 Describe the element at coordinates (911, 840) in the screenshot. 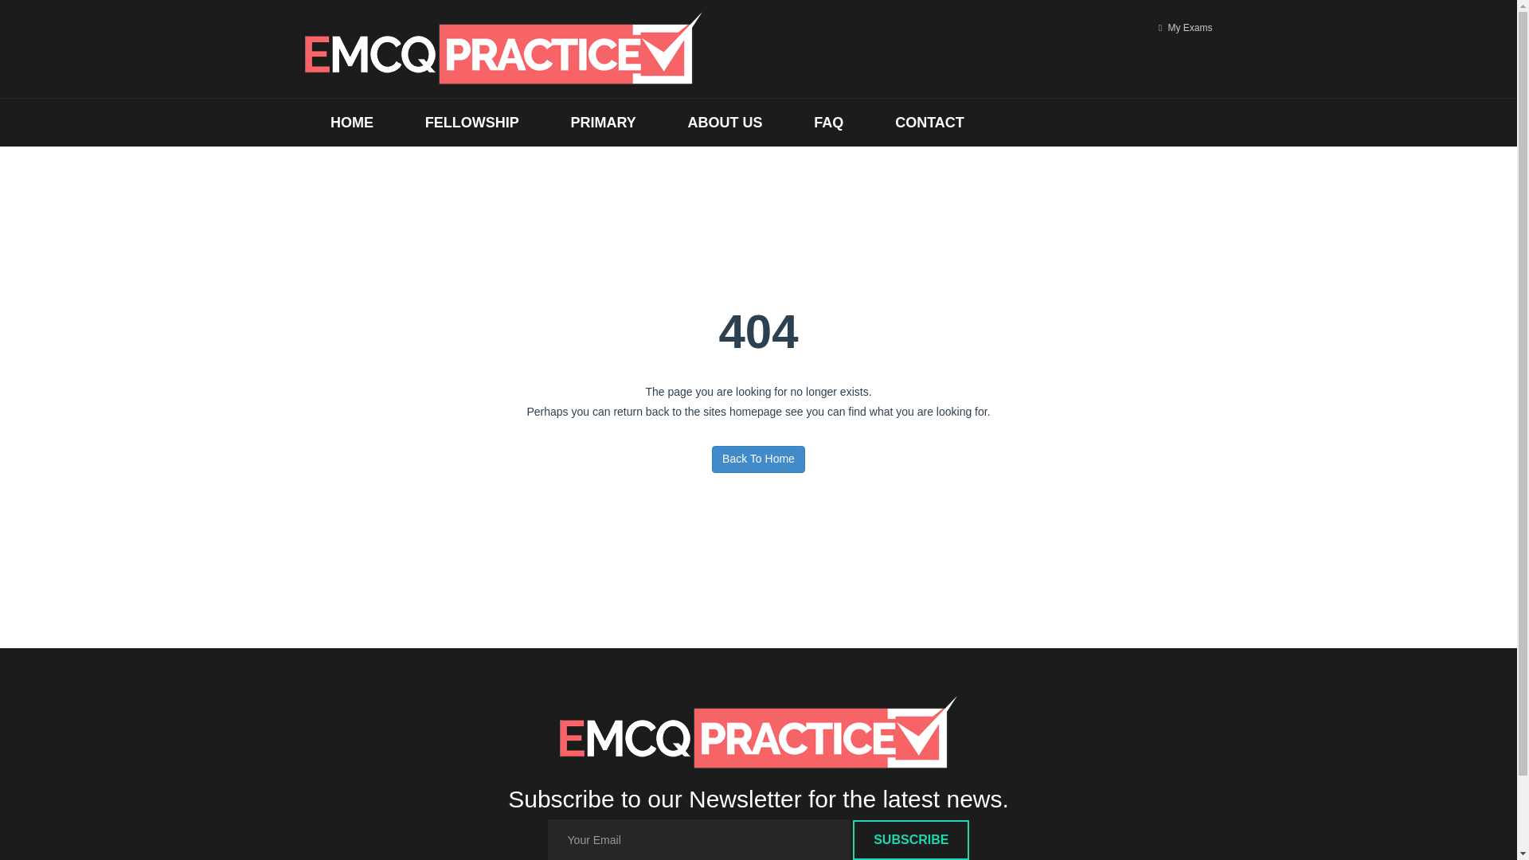

I see `Subscribe` at that location.